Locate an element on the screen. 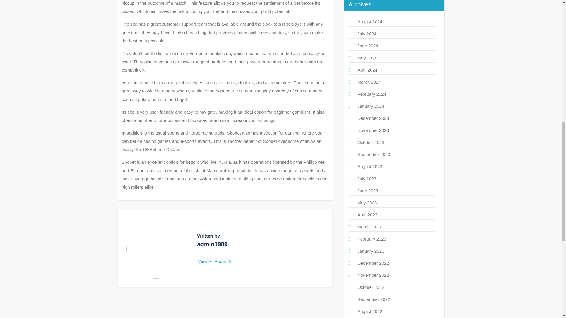  February 2023 is located at coordinates (371, 239).